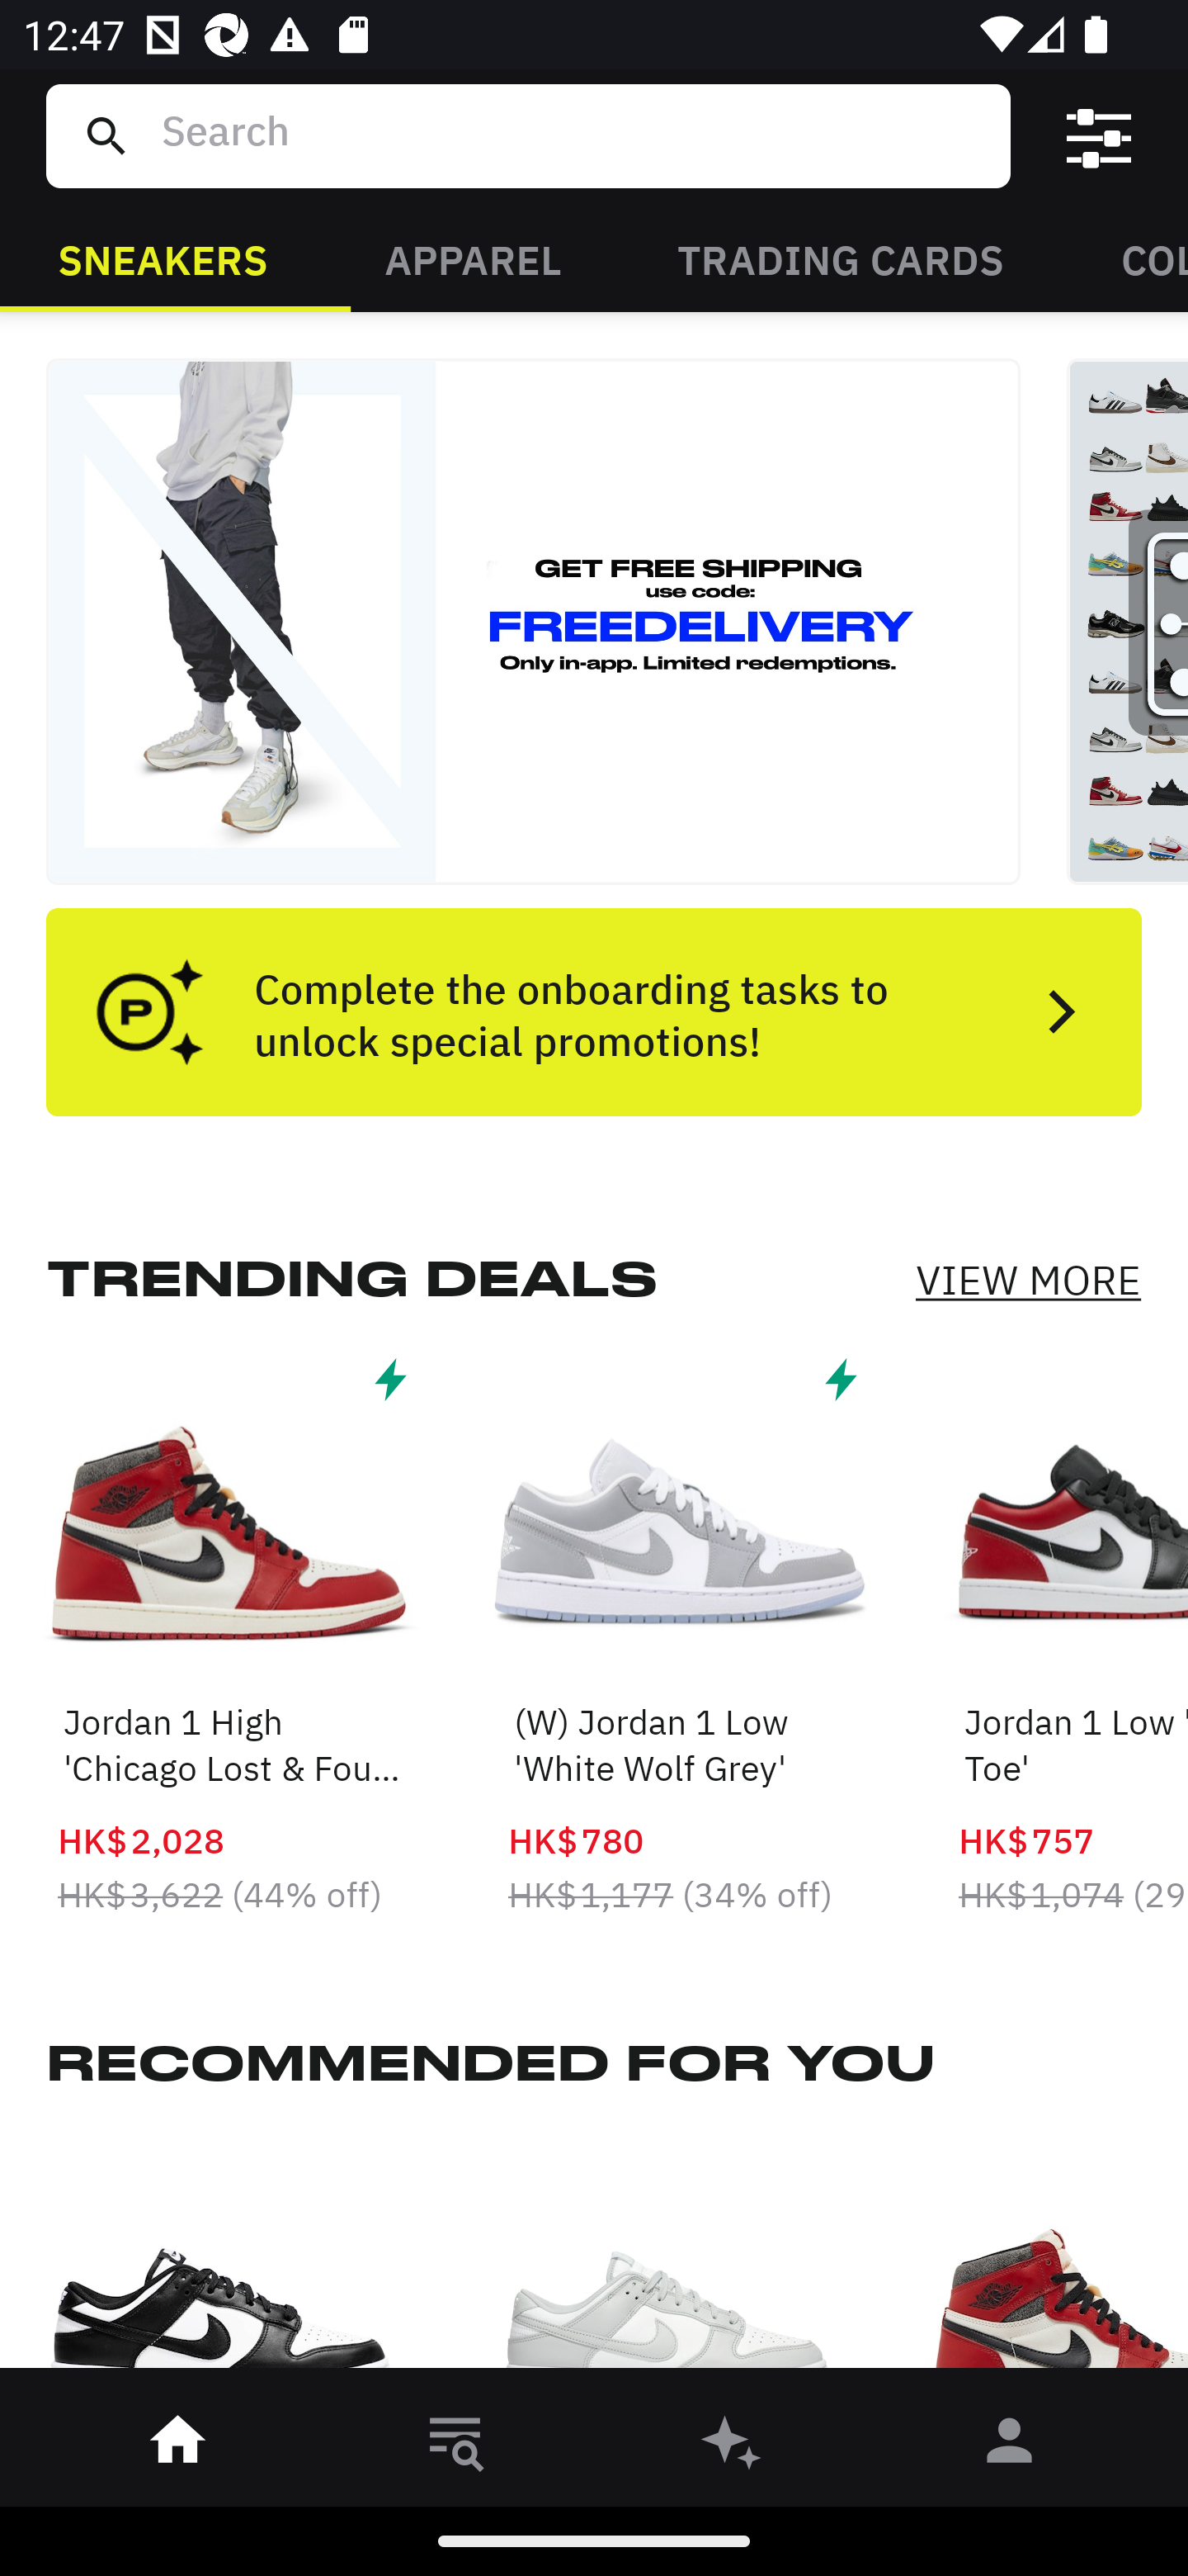 Image resolution: width=1188 pixels, height=2576 pixels. I want to click on APPAREL, so click(472, 258).